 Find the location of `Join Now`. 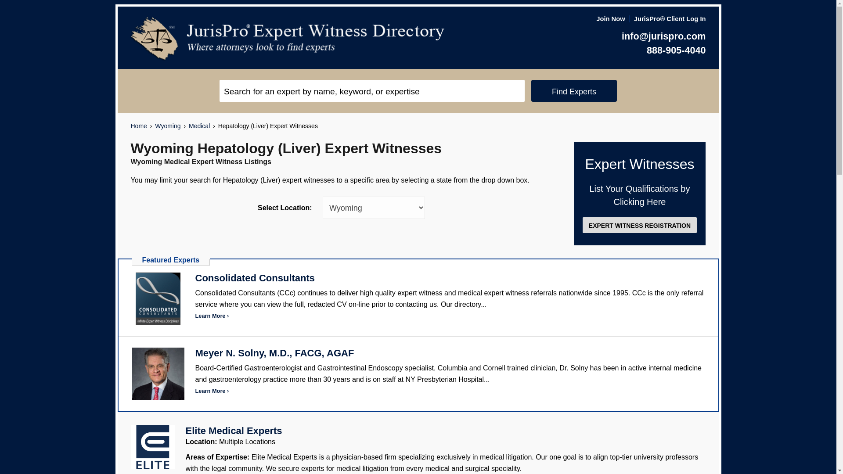

Join Now is located at coordinates (610, 18).